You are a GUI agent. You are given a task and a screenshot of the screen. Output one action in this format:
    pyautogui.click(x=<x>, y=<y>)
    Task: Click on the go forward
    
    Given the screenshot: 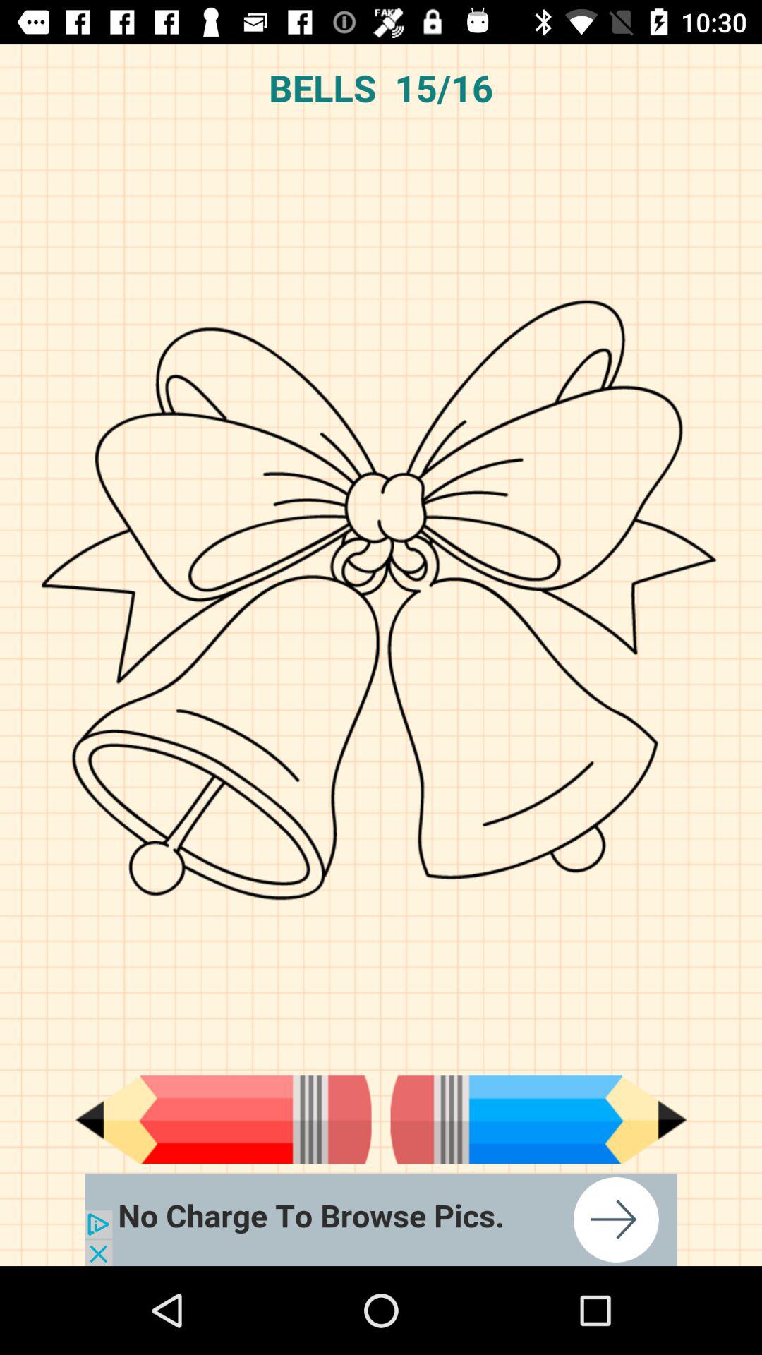 What is the action you would take?
    pyautogui.click(x=538, y=1119)
    